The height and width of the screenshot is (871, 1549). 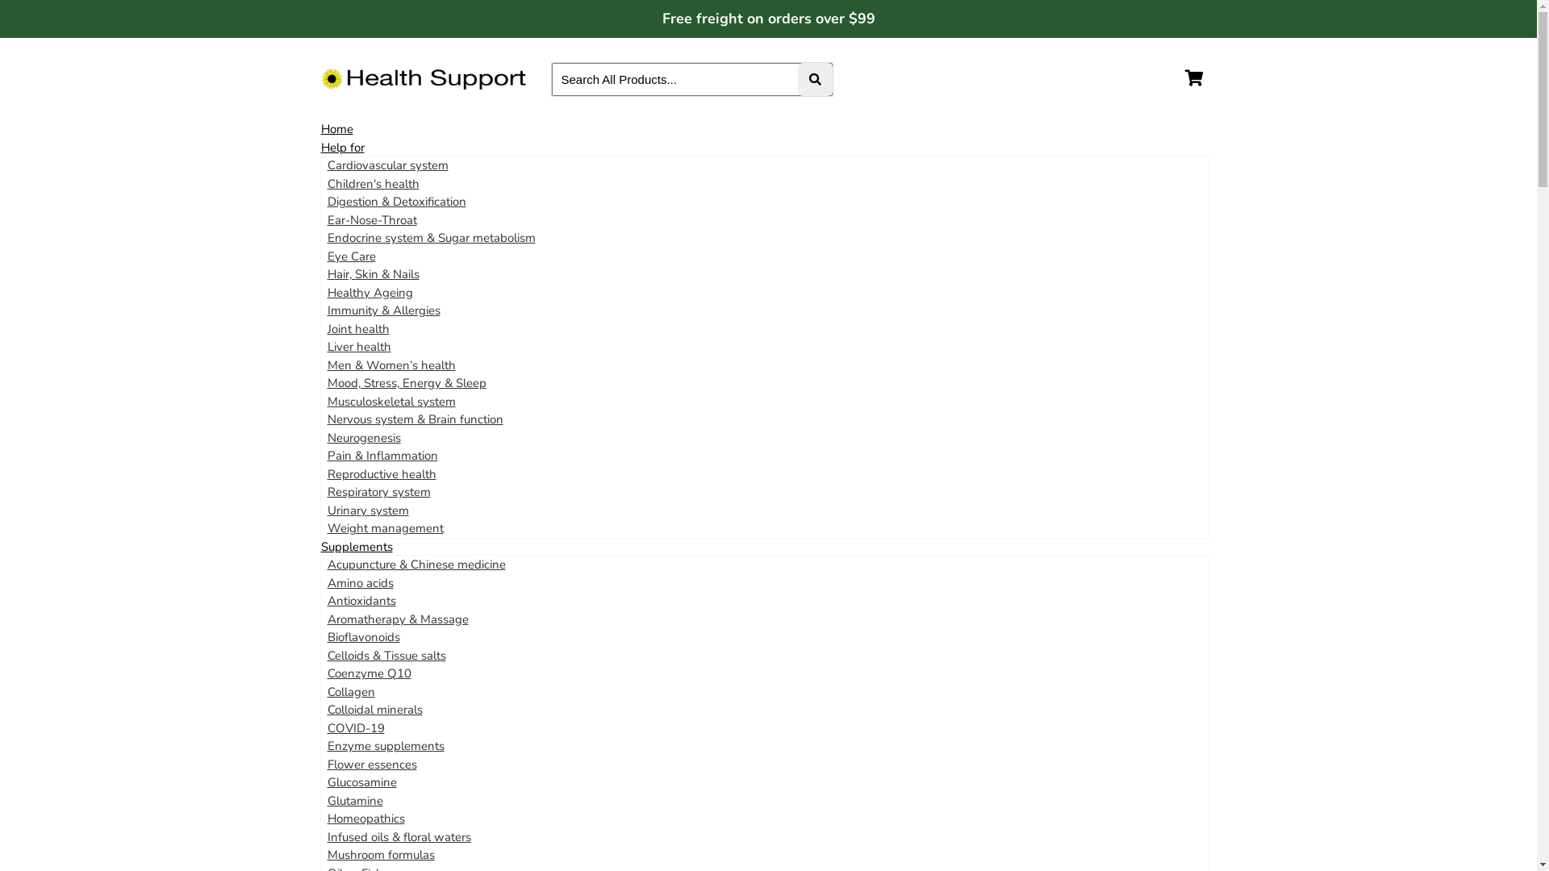 I want to click on Ear-Nose-Throat, so click(x=373, y=219).